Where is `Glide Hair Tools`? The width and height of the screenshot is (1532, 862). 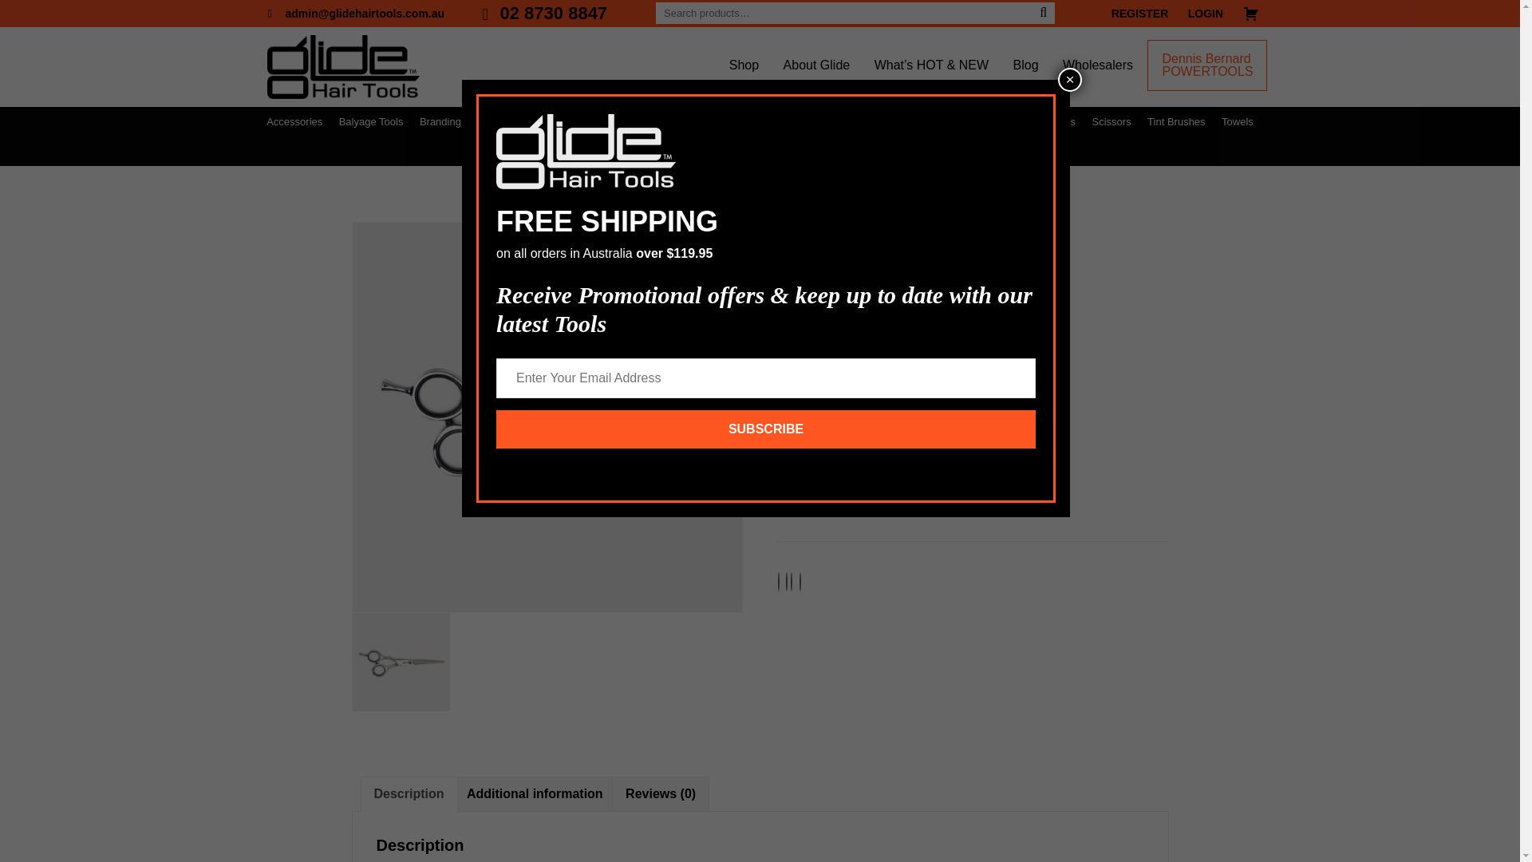
Glide Hair Tools is located at coordinates (343, 67).